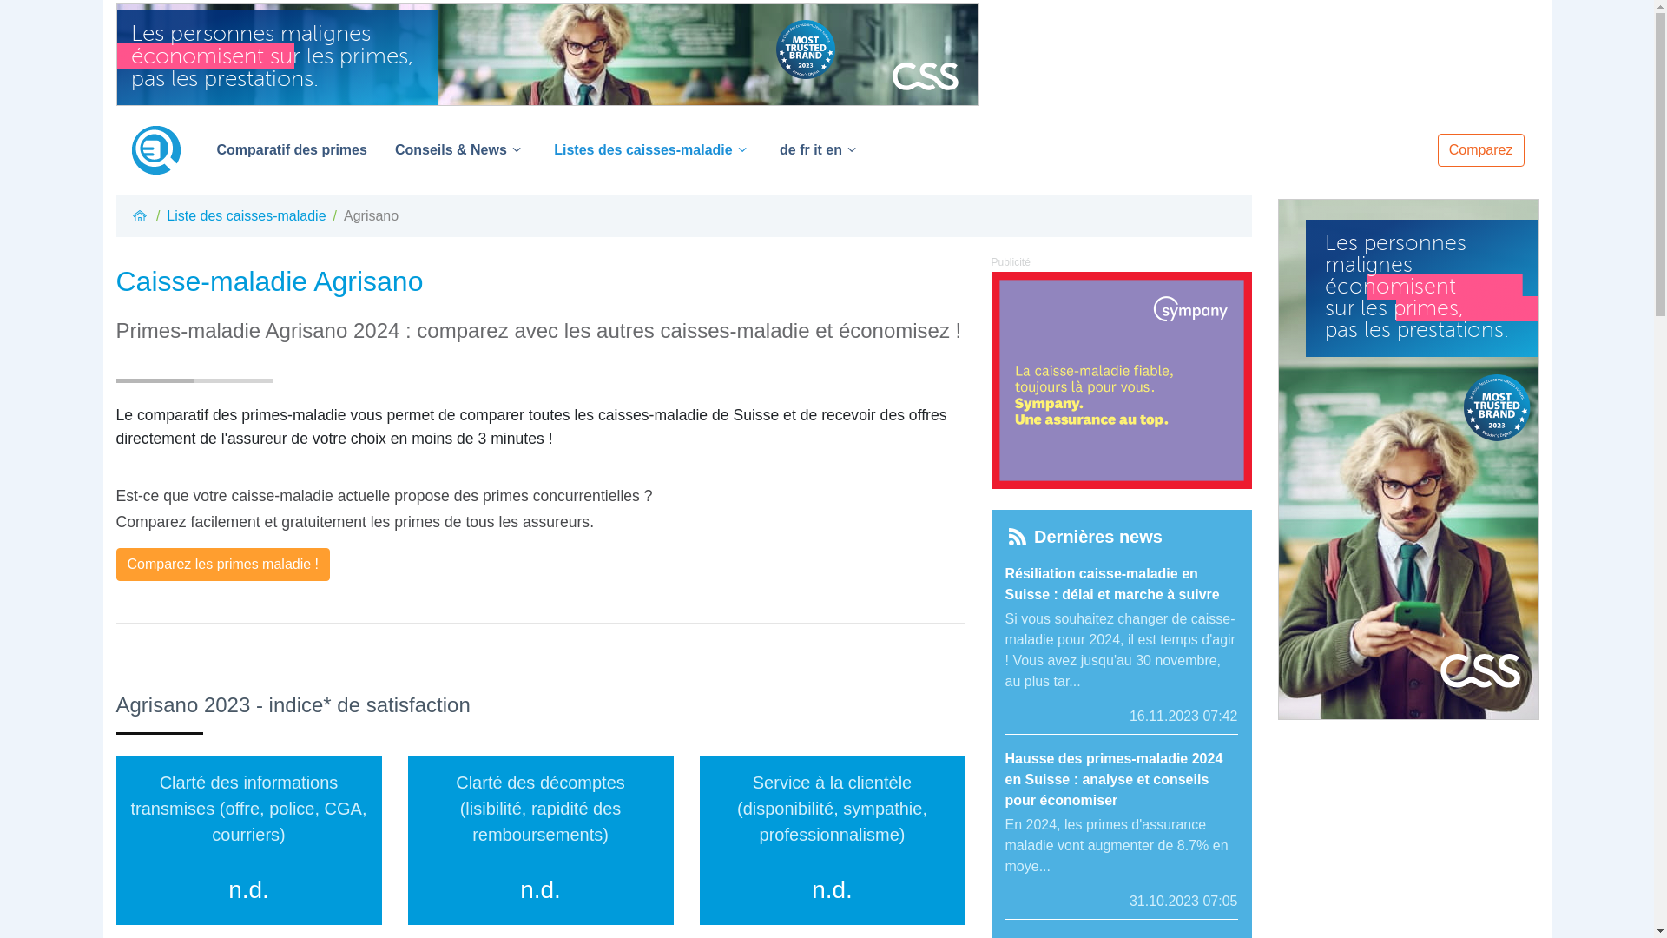 This screenshot has width=1667, height=938. Describe the element at coordinates (224, 565) in the screenshot. I see `Comparez les primes maladie !` at that location.